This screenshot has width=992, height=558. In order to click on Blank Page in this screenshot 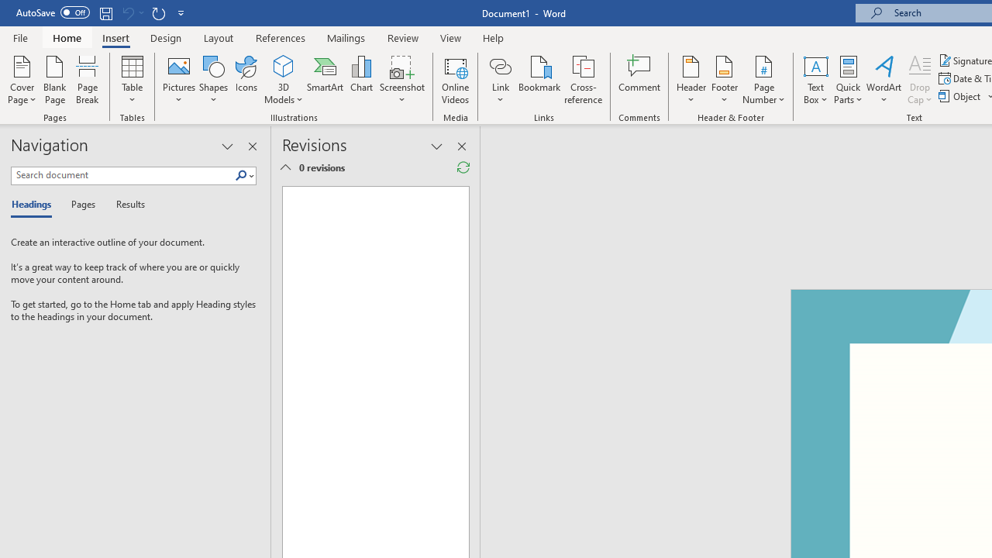, I will do `click(54, 79)`.